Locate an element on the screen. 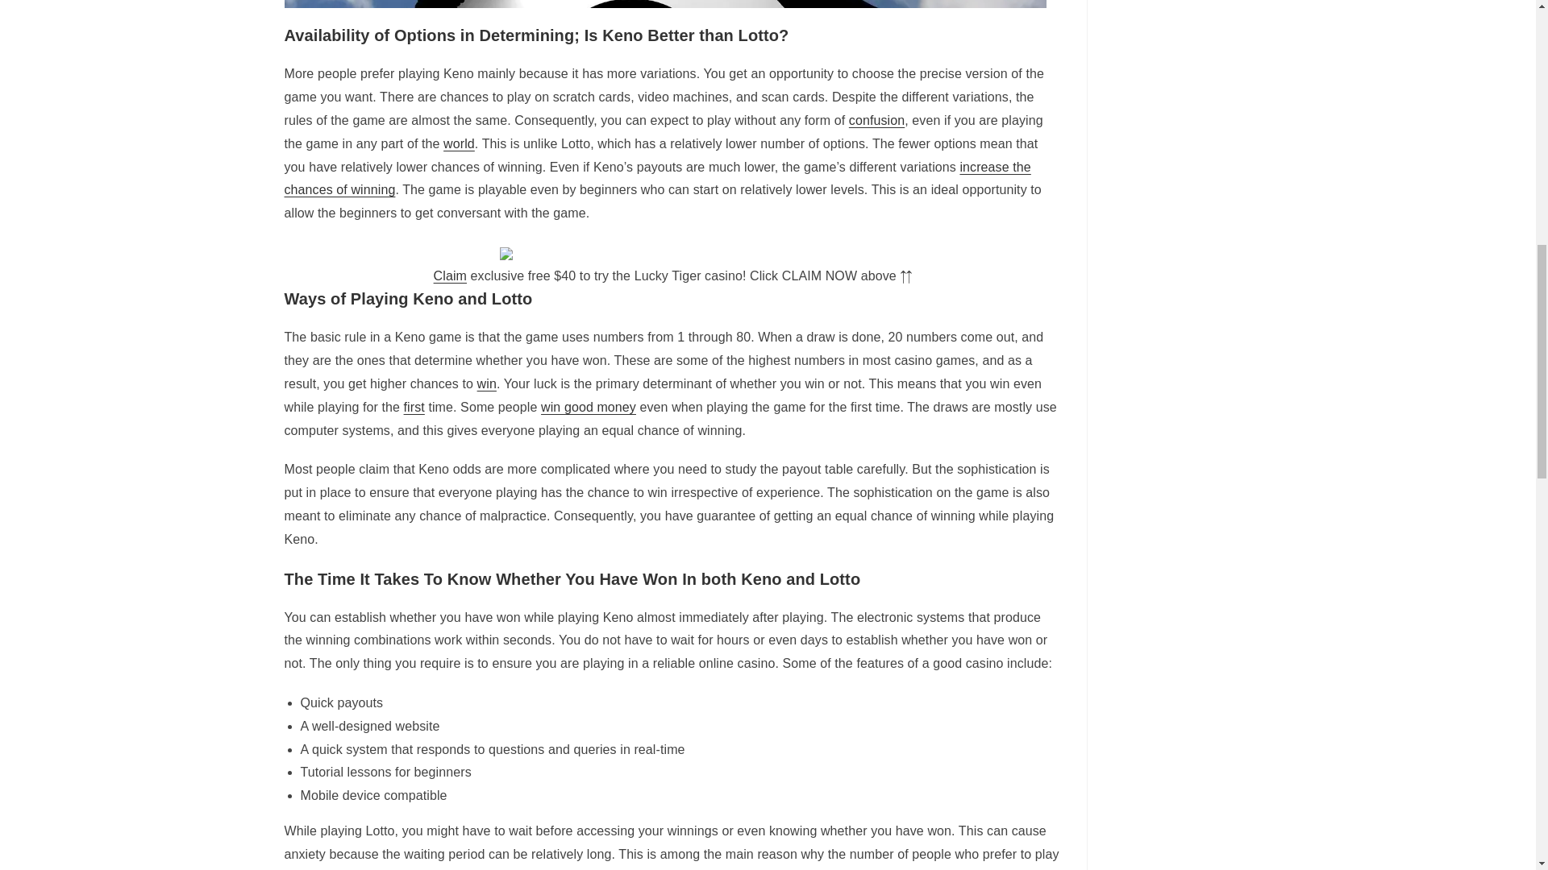  win is located at coordinates (487, 383).